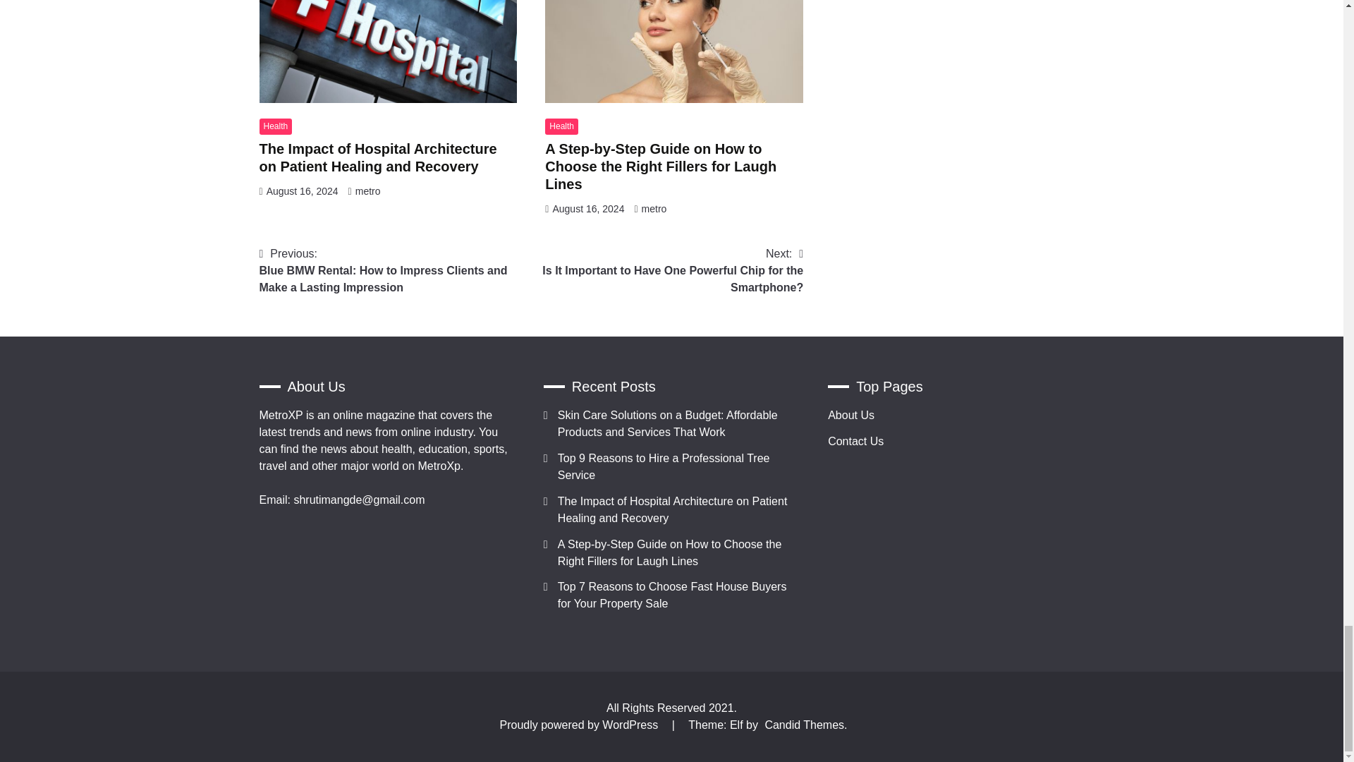 The width and height of the screenshot is (1354, 762). I want to click on August 16, 2024, so click(303, 190).